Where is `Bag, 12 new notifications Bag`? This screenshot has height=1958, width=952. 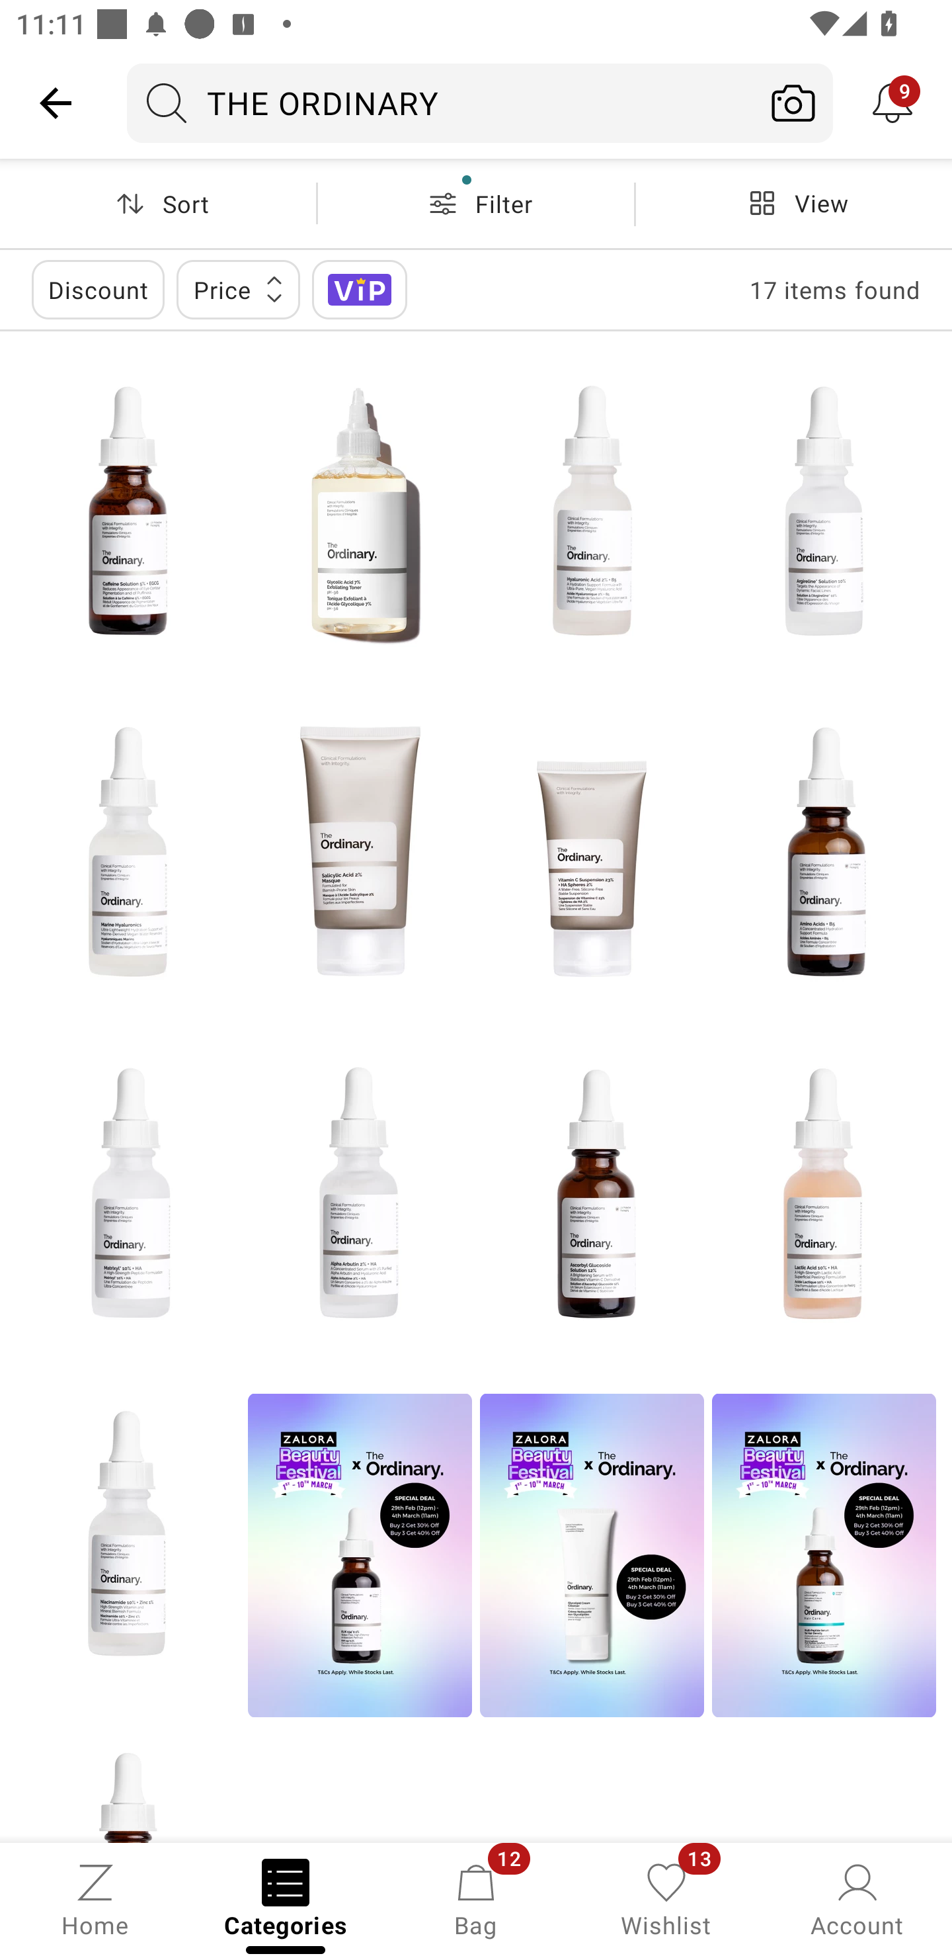
Bag, 12 new notifications Bag is located at coordinates (476, 1898).